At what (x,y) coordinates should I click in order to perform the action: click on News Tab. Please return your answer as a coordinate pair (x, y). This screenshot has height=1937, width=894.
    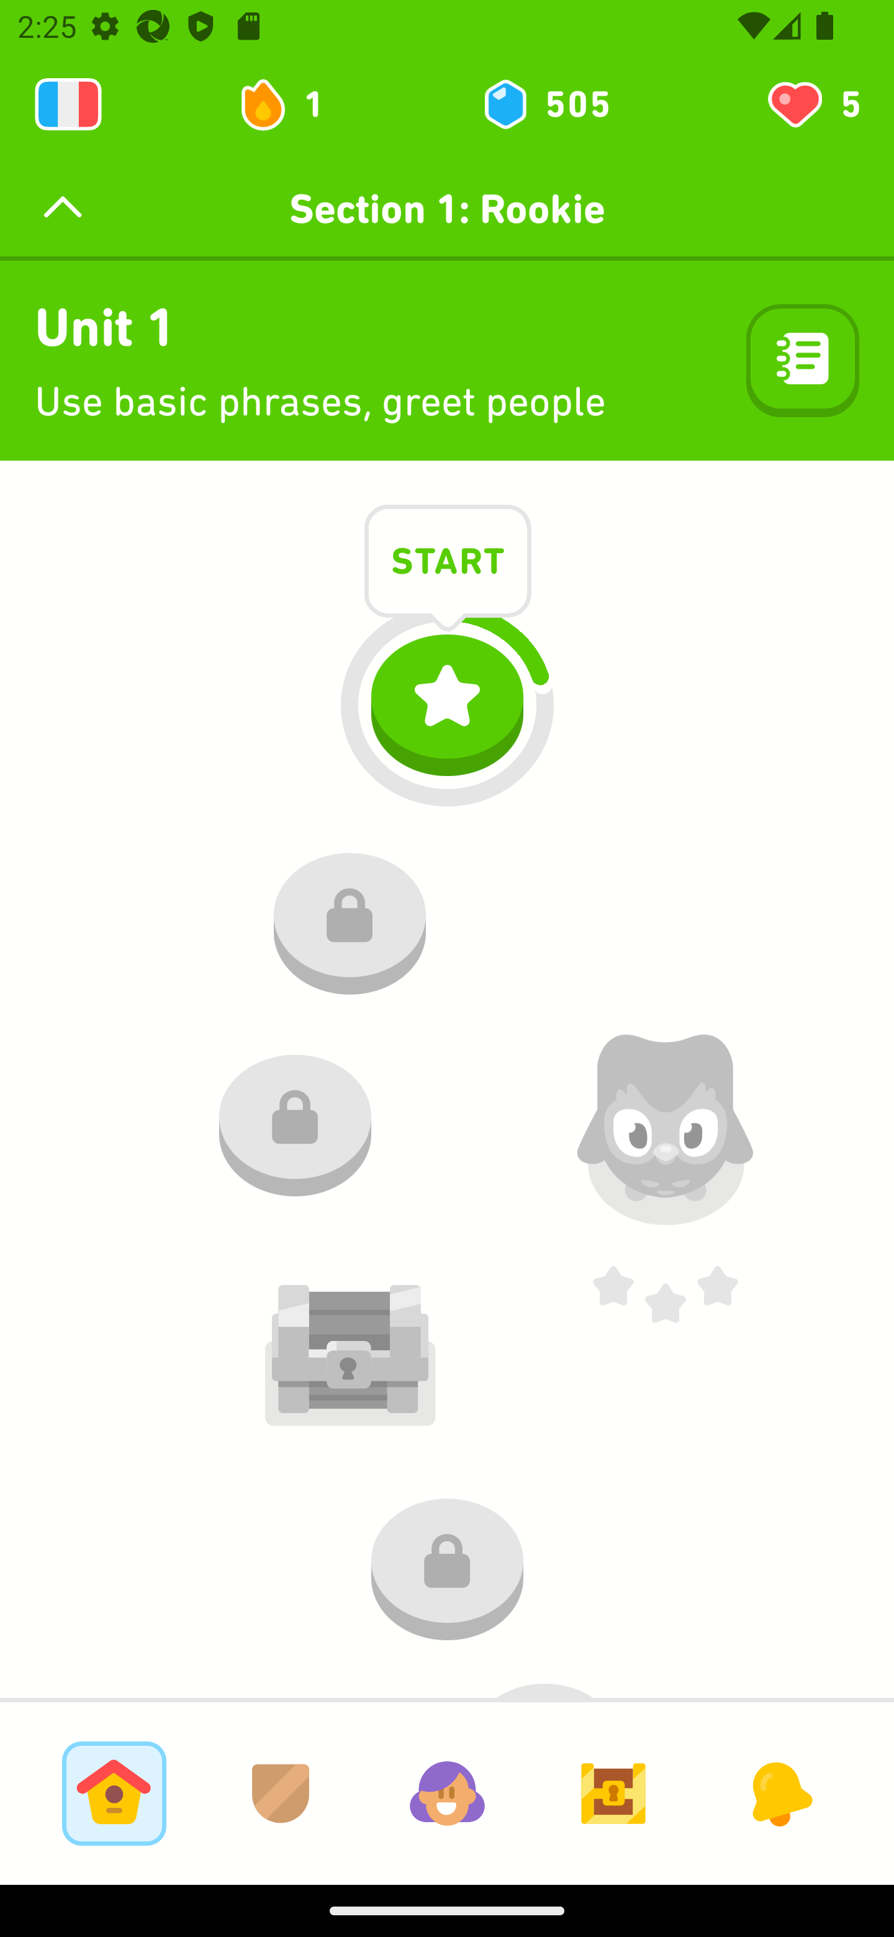
    Looking at the image, I should click on (780, 1793).